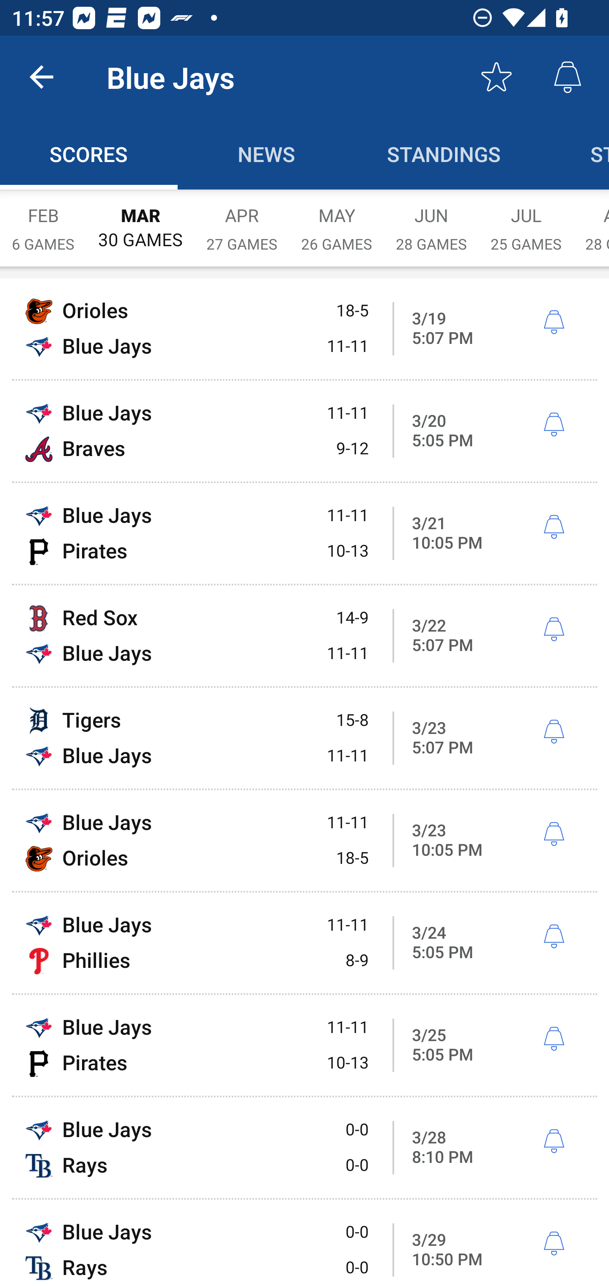  Describe the element at coordinates (304, 943) in the screenshot. I see `Blue Jays 11-11 Phillies 8-9 3/24 5:05 PM í` at that location.